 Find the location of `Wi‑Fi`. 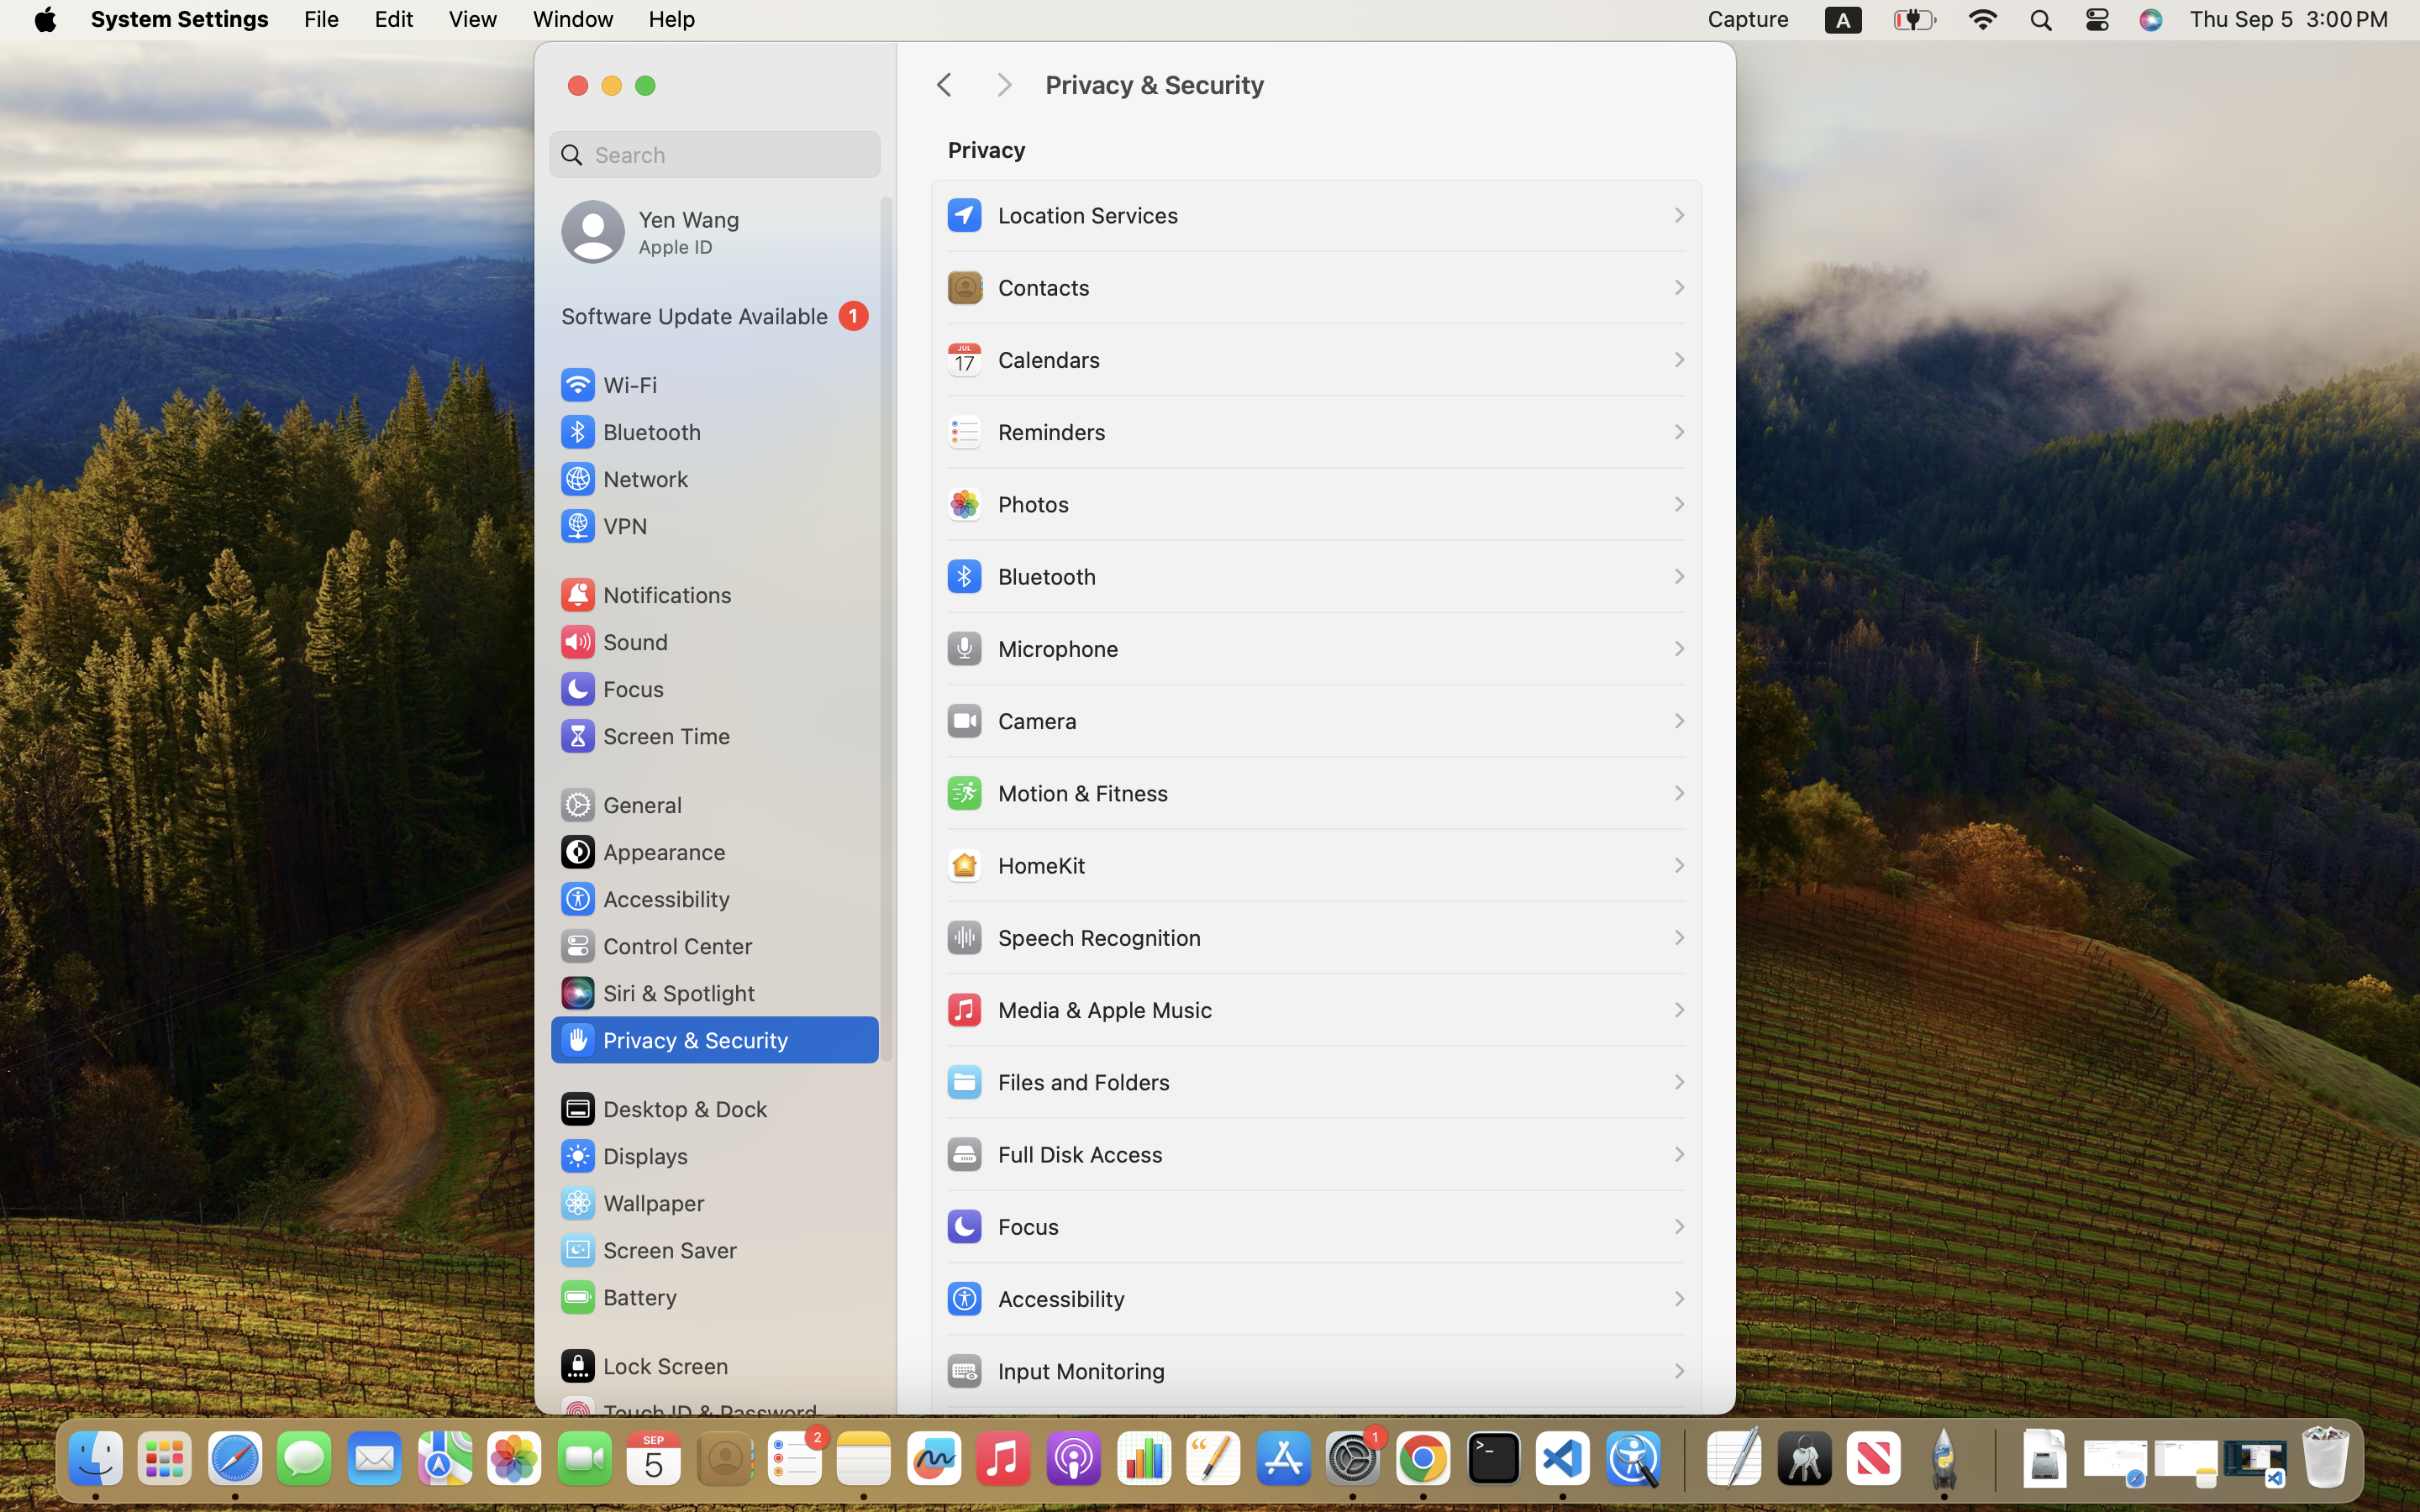

Wi‑Fi is located at coordinates (607, 385).